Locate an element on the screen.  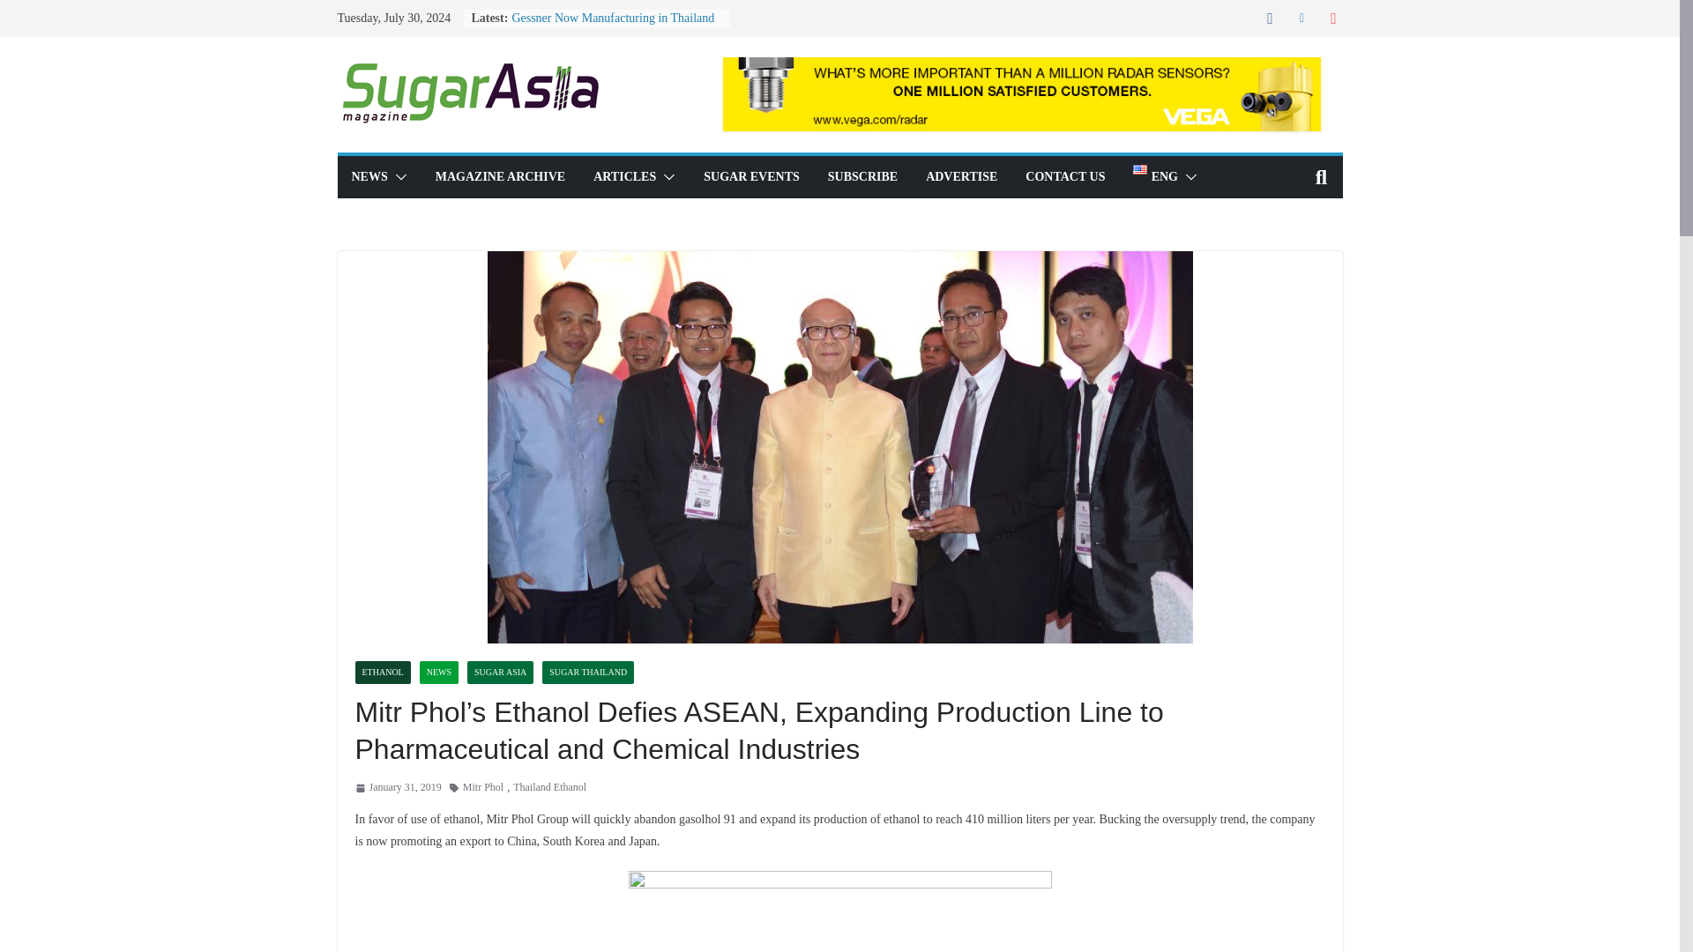
MAGAZINE ARCHIVE is located at coordinates (500, 176).